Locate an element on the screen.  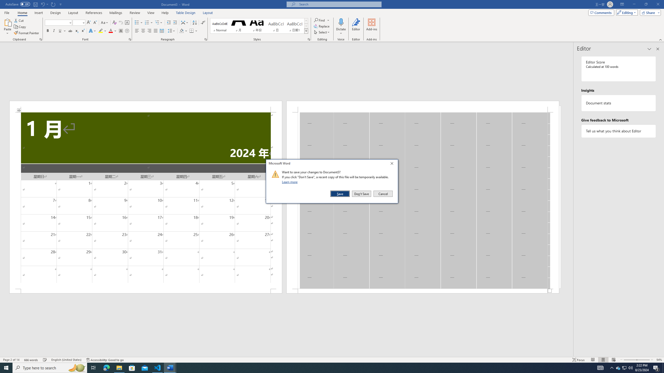
Footer -Section 1- is located at coordinates (423, 291).